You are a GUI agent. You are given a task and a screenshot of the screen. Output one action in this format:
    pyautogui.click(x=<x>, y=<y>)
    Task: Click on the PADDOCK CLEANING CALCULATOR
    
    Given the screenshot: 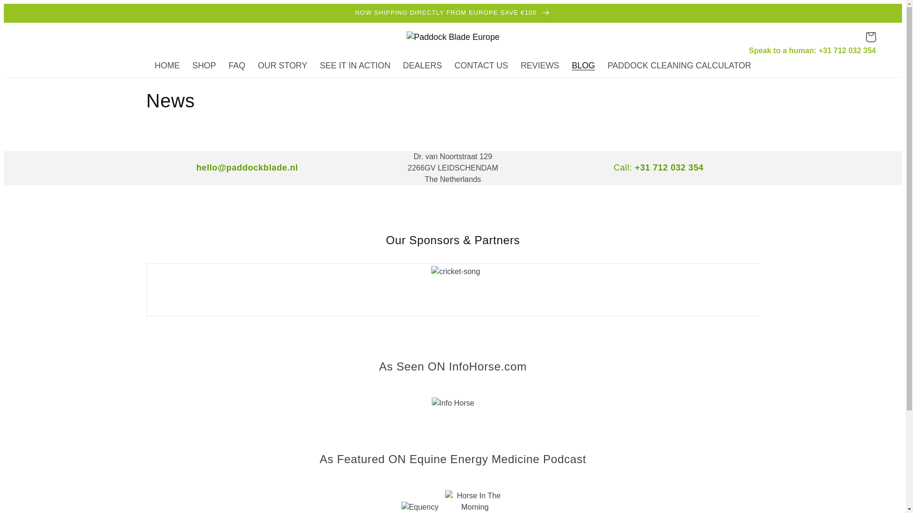 What is the action you would take?
    pyautogui.click(x=679, y=66)
    